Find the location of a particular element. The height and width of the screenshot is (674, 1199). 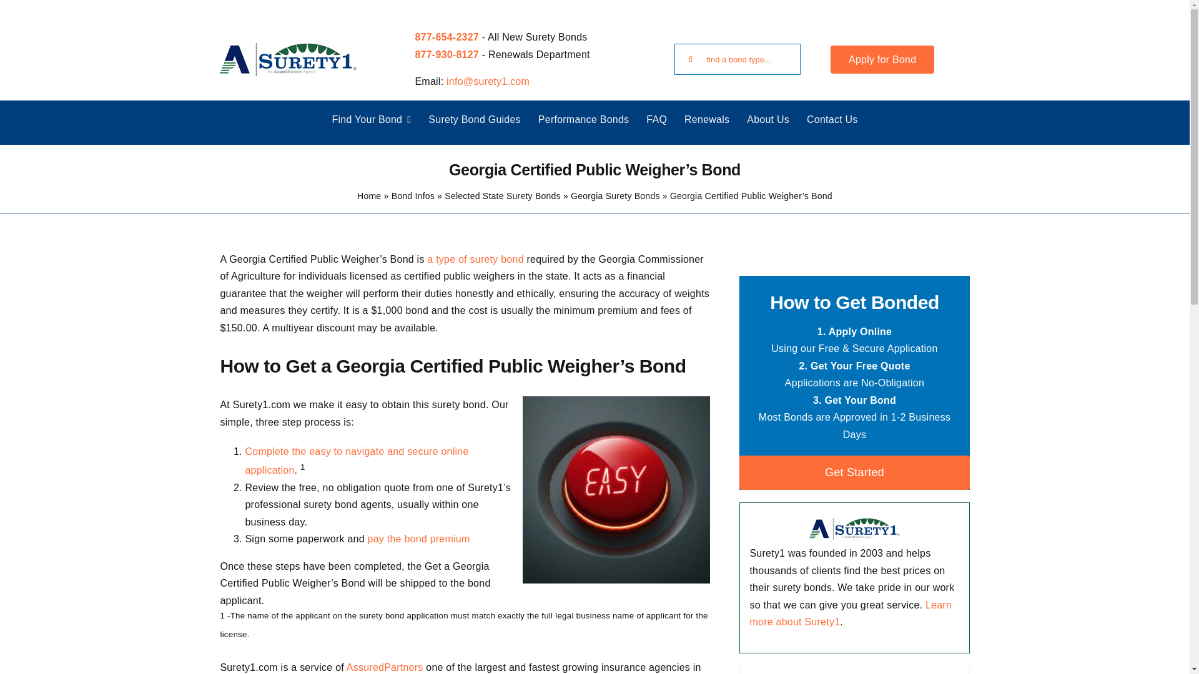

877-654-2327 is located at coordinates (447, 37).